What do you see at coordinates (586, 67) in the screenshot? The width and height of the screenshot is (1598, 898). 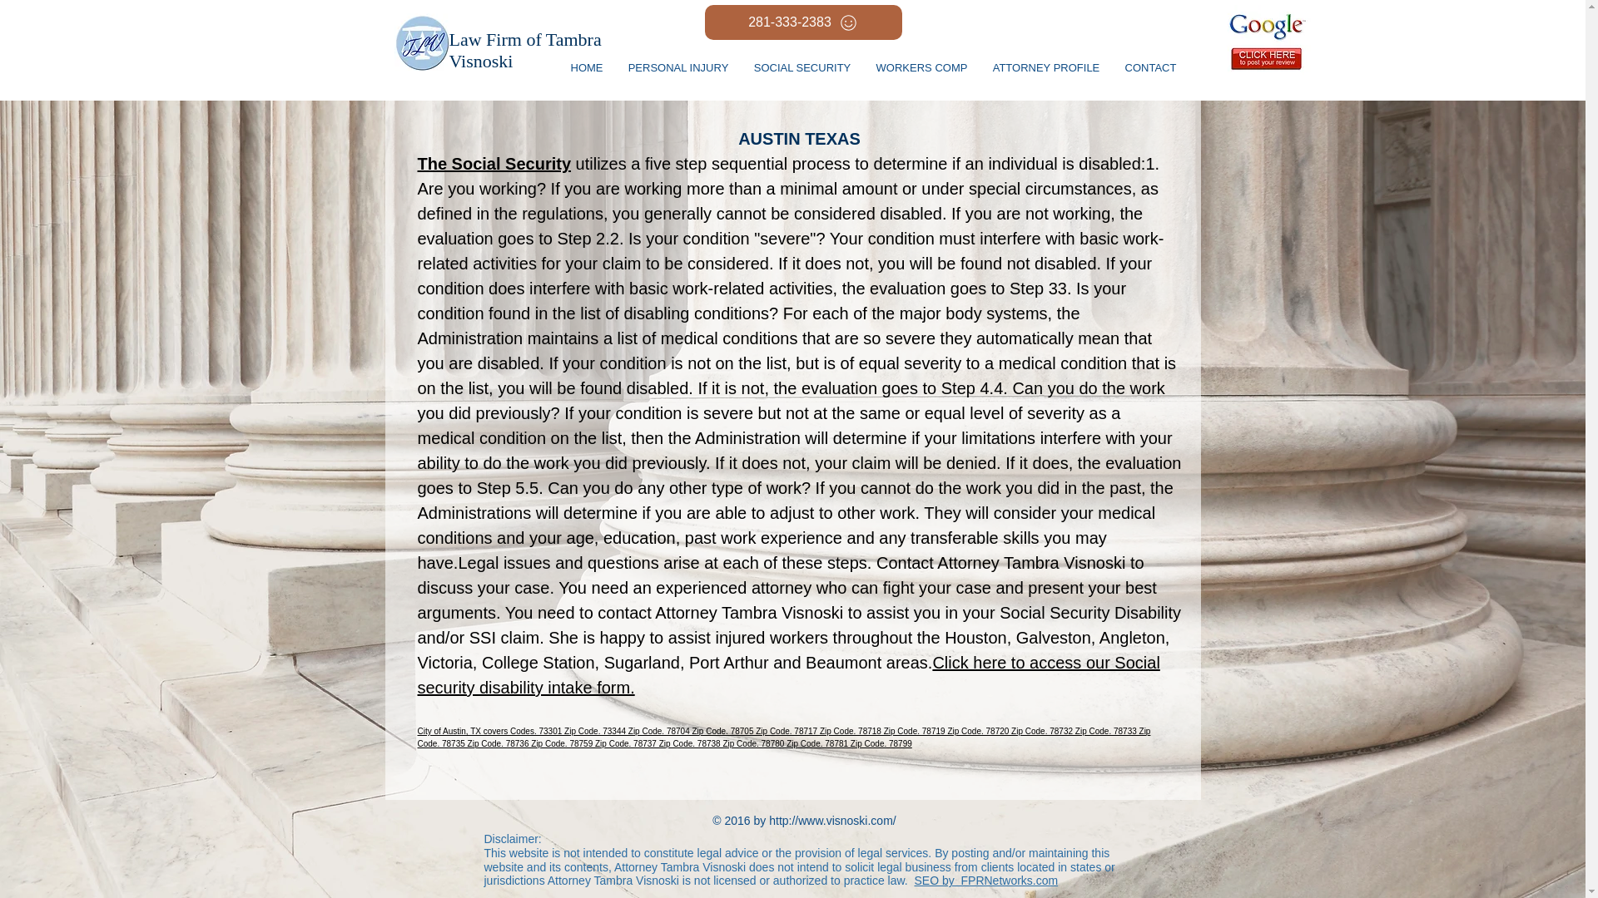 I see `HOME` at bounding box center [586, 67].